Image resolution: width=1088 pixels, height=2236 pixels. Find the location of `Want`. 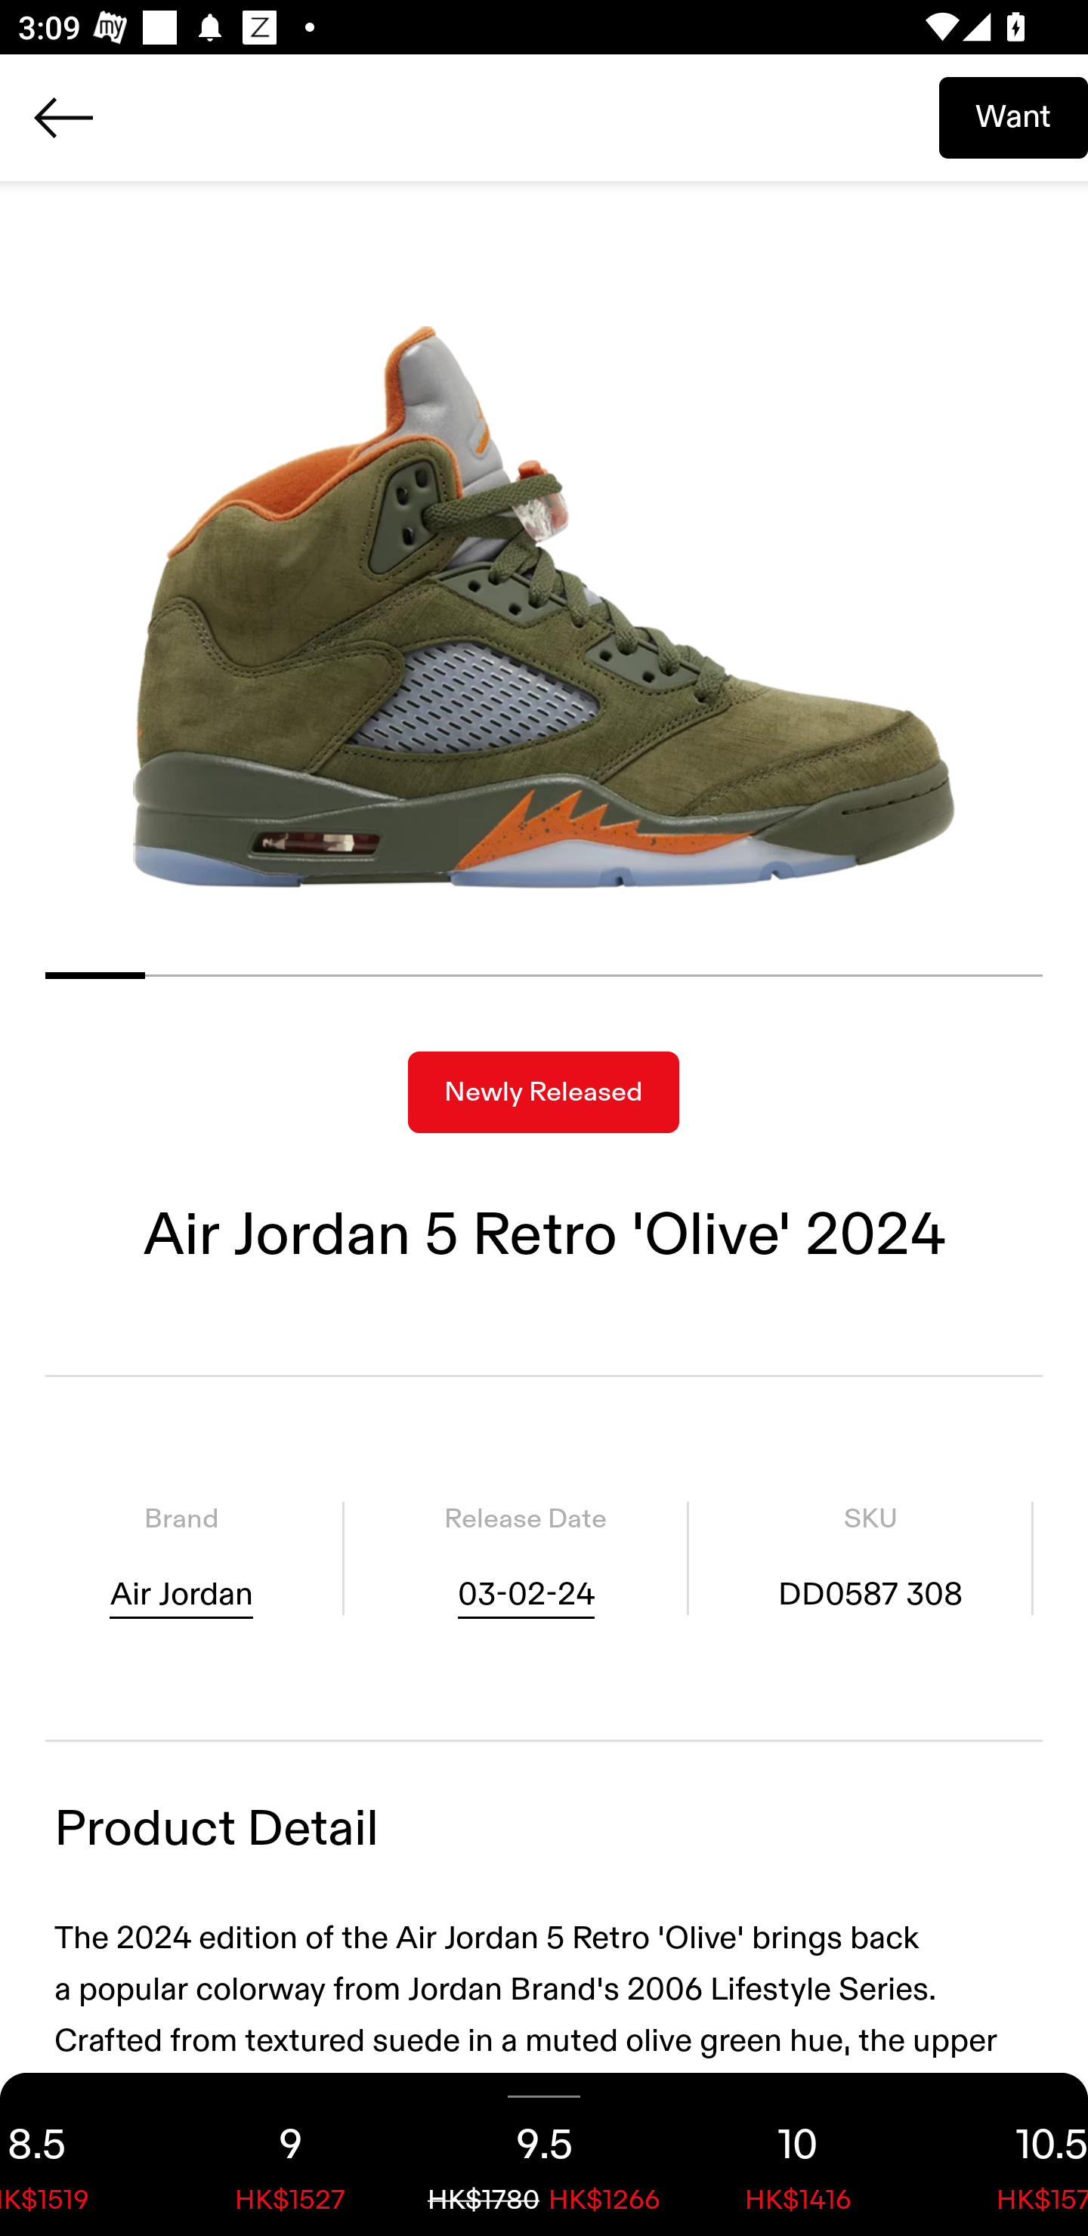

Want is located at coordinates (1013, 117).